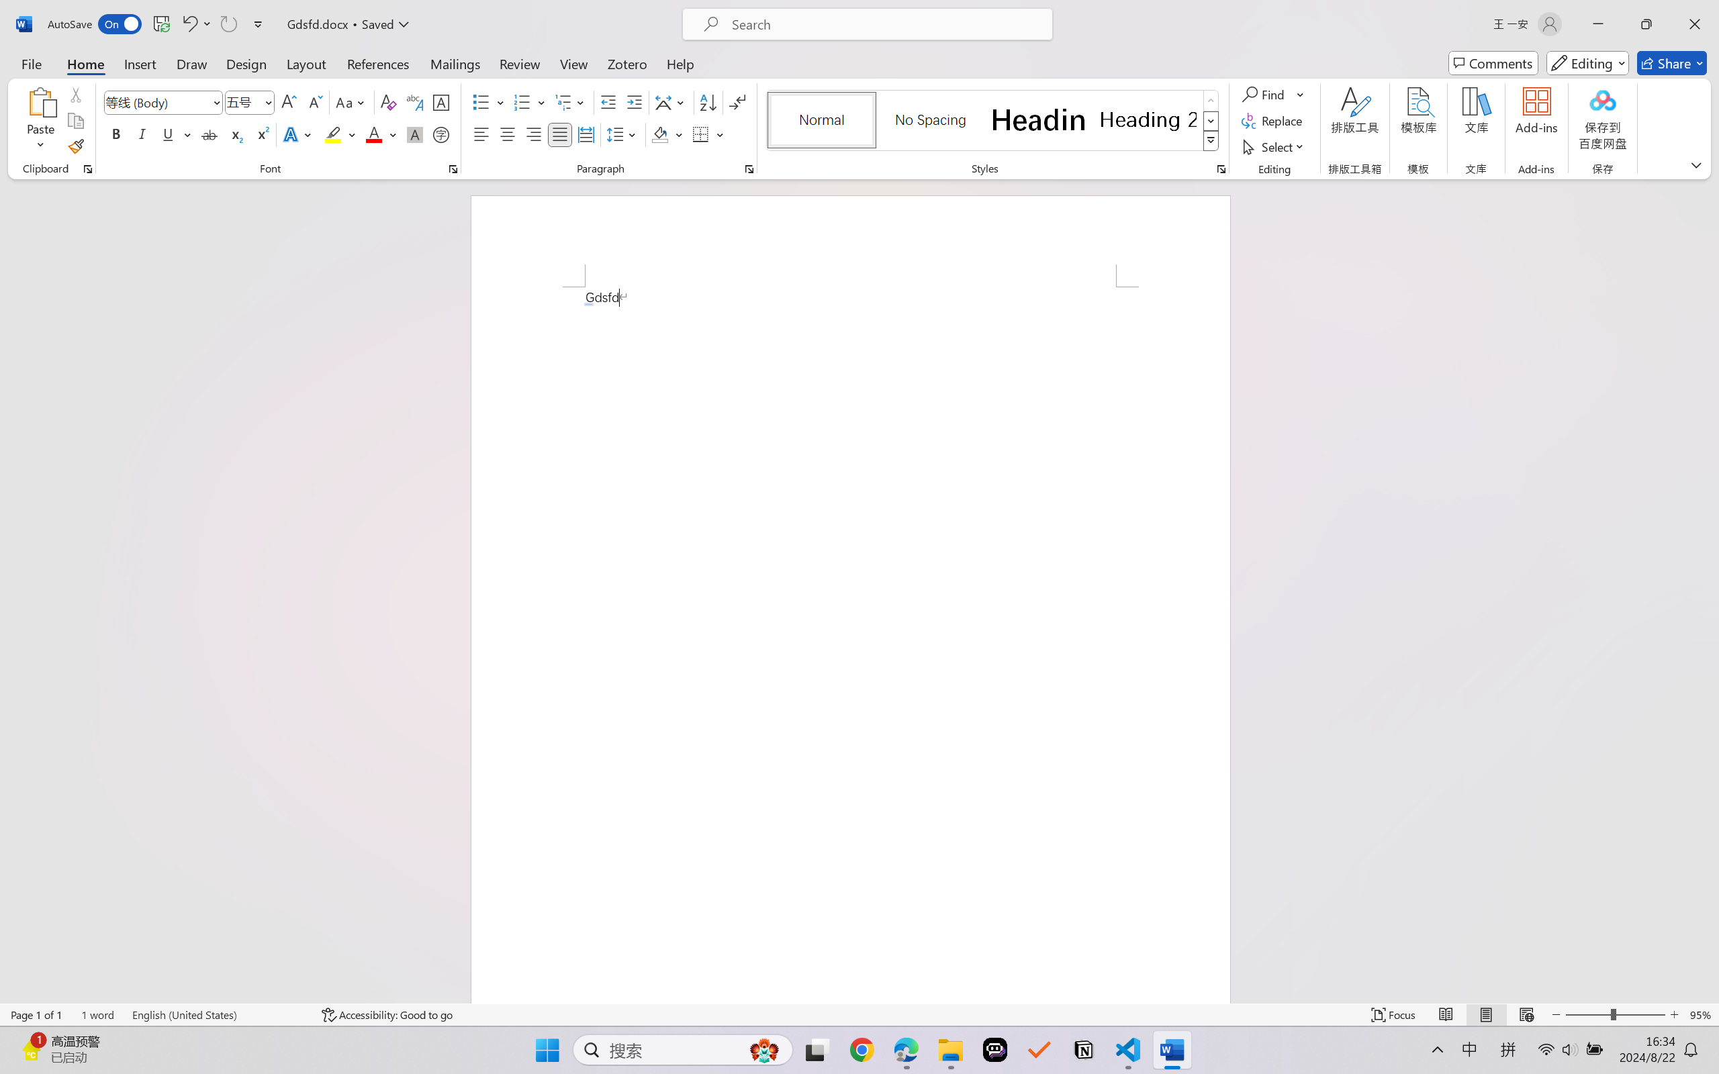 This screenshot has width=1719, height=1074. What do you see at coordinates (507, 134) in the screenshot?
I see `Center` at bounding box center [507, 134].